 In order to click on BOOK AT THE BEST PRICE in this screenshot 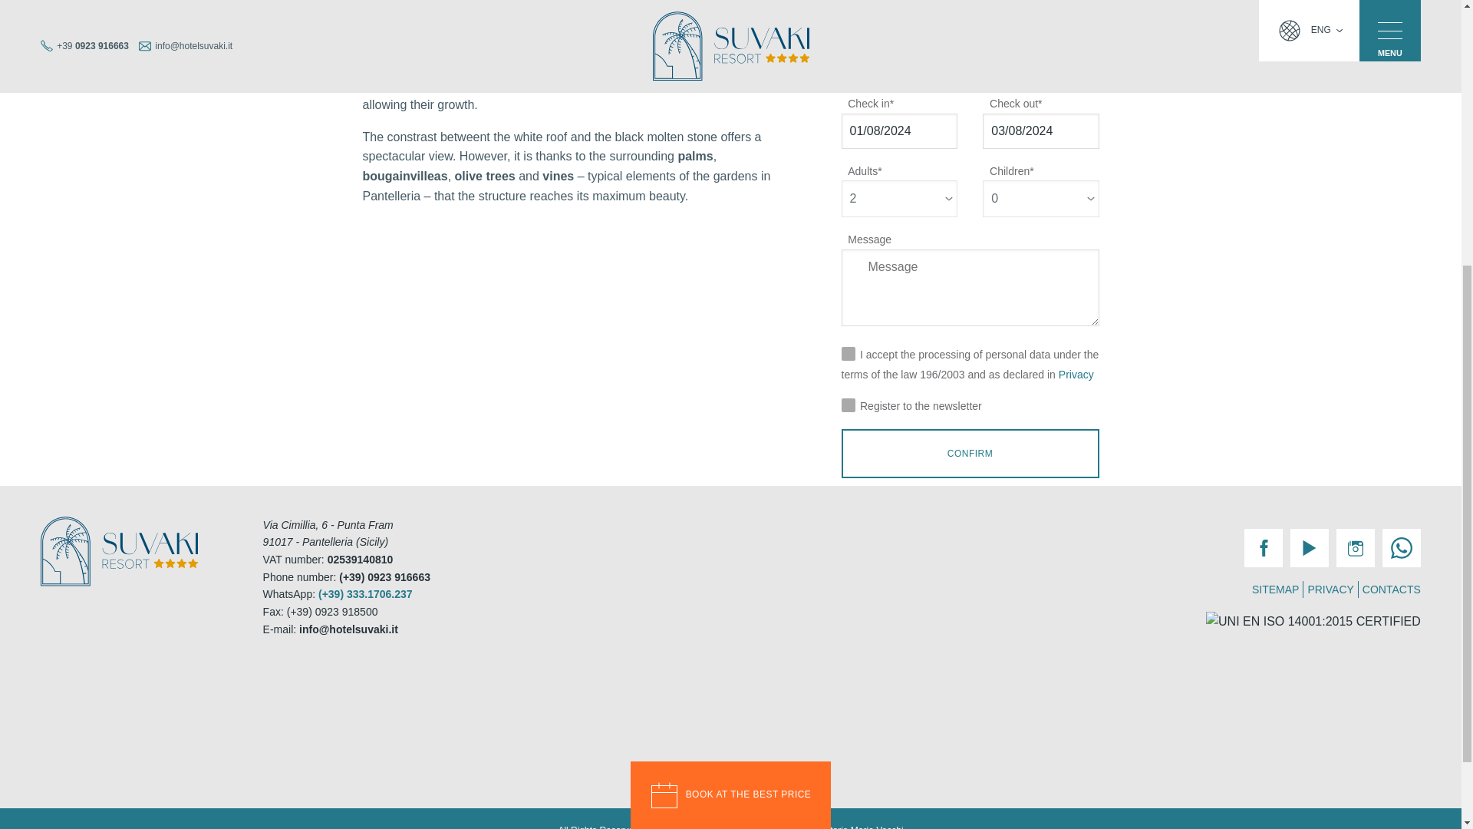, I will do `click(730, 372)`.